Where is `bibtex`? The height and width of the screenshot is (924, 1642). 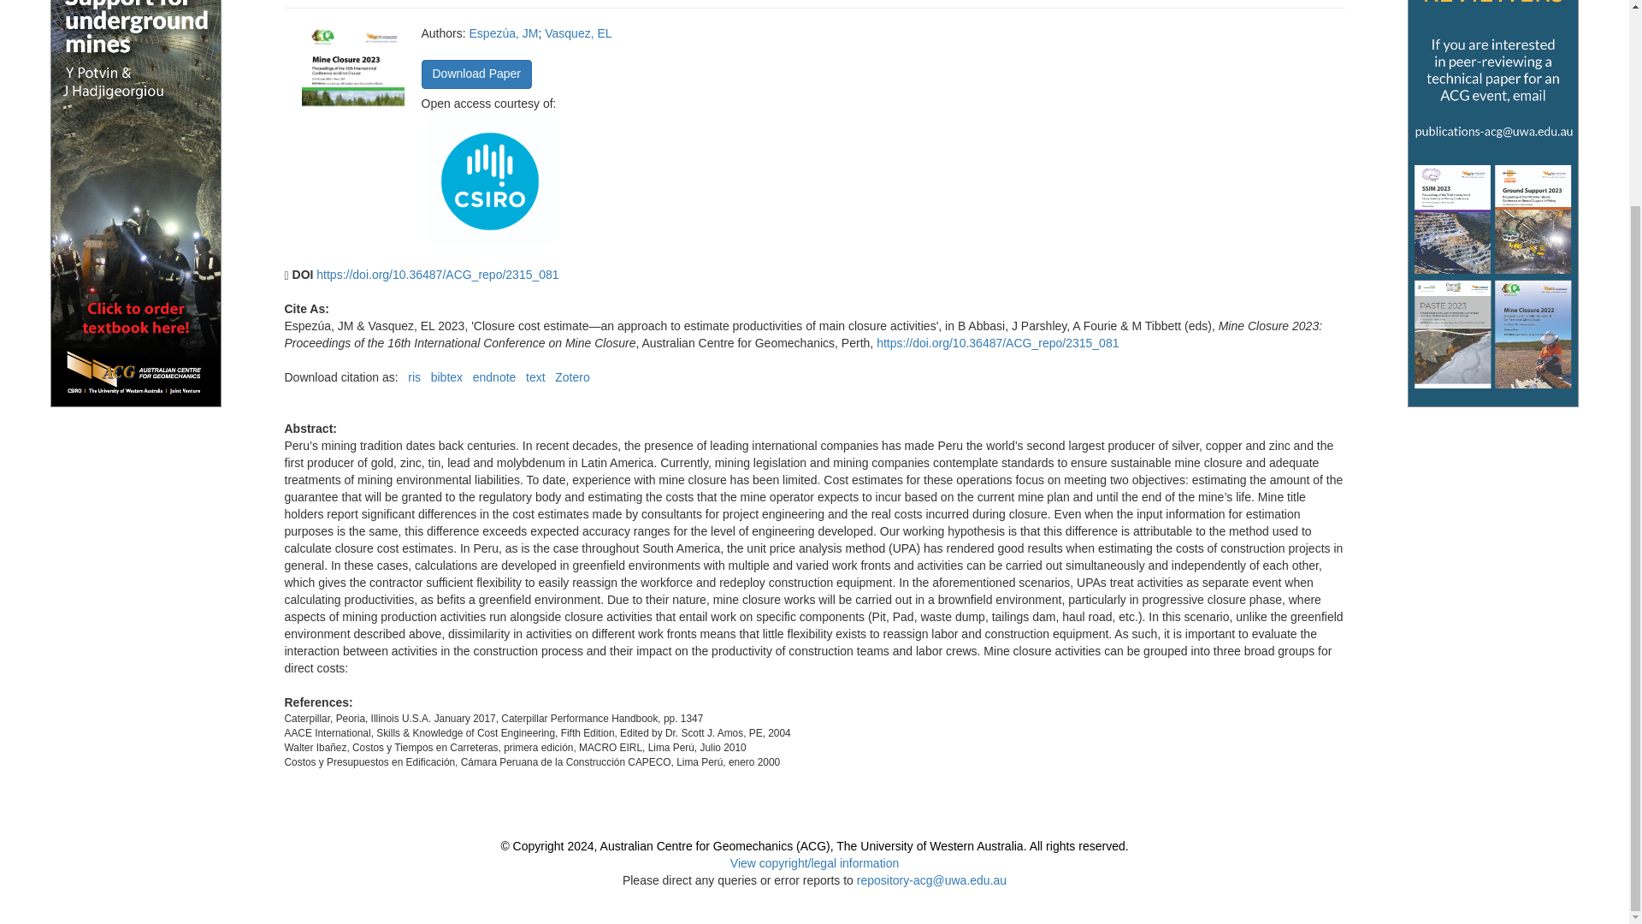 bibtex is located at coordinates (446, 377).